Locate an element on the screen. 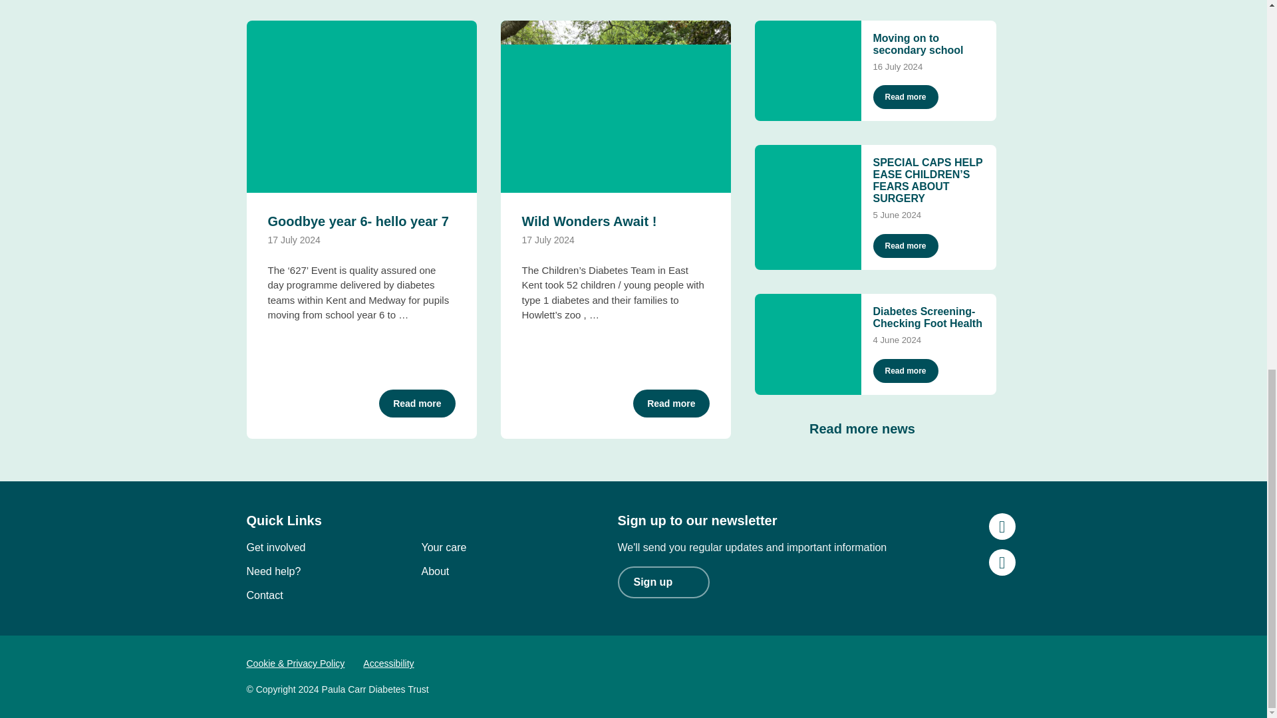 The image size is (1277, 718). Wild Wonders Await ! is located at coordinates (588, 221).